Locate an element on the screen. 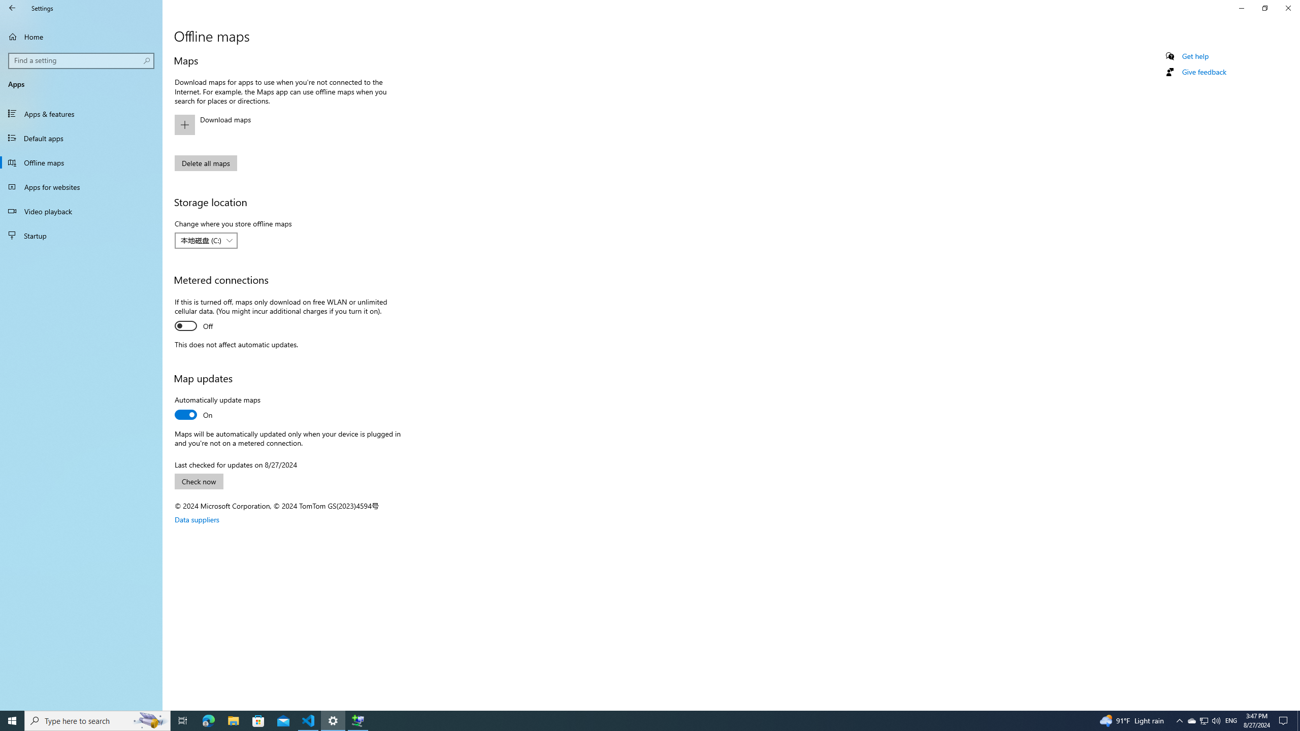 The height and width of the screenshot is (731, 1300). Apps & features is located at coordinates (81, 114).